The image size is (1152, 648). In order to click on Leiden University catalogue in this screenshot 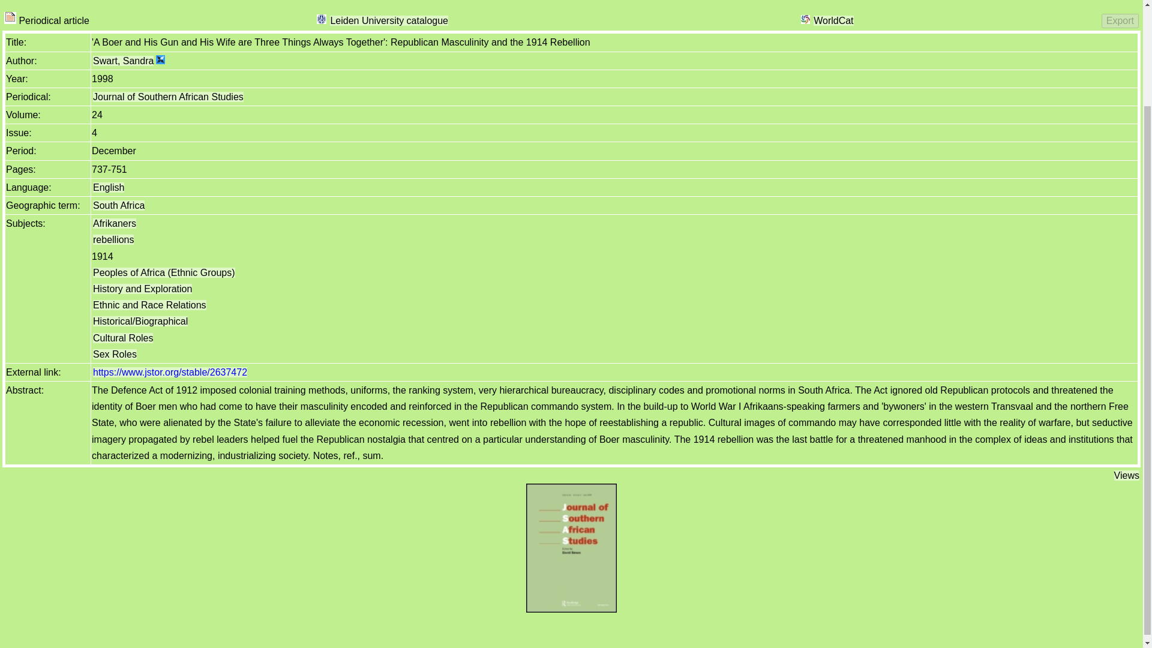, I will do `click(322, 19)`.